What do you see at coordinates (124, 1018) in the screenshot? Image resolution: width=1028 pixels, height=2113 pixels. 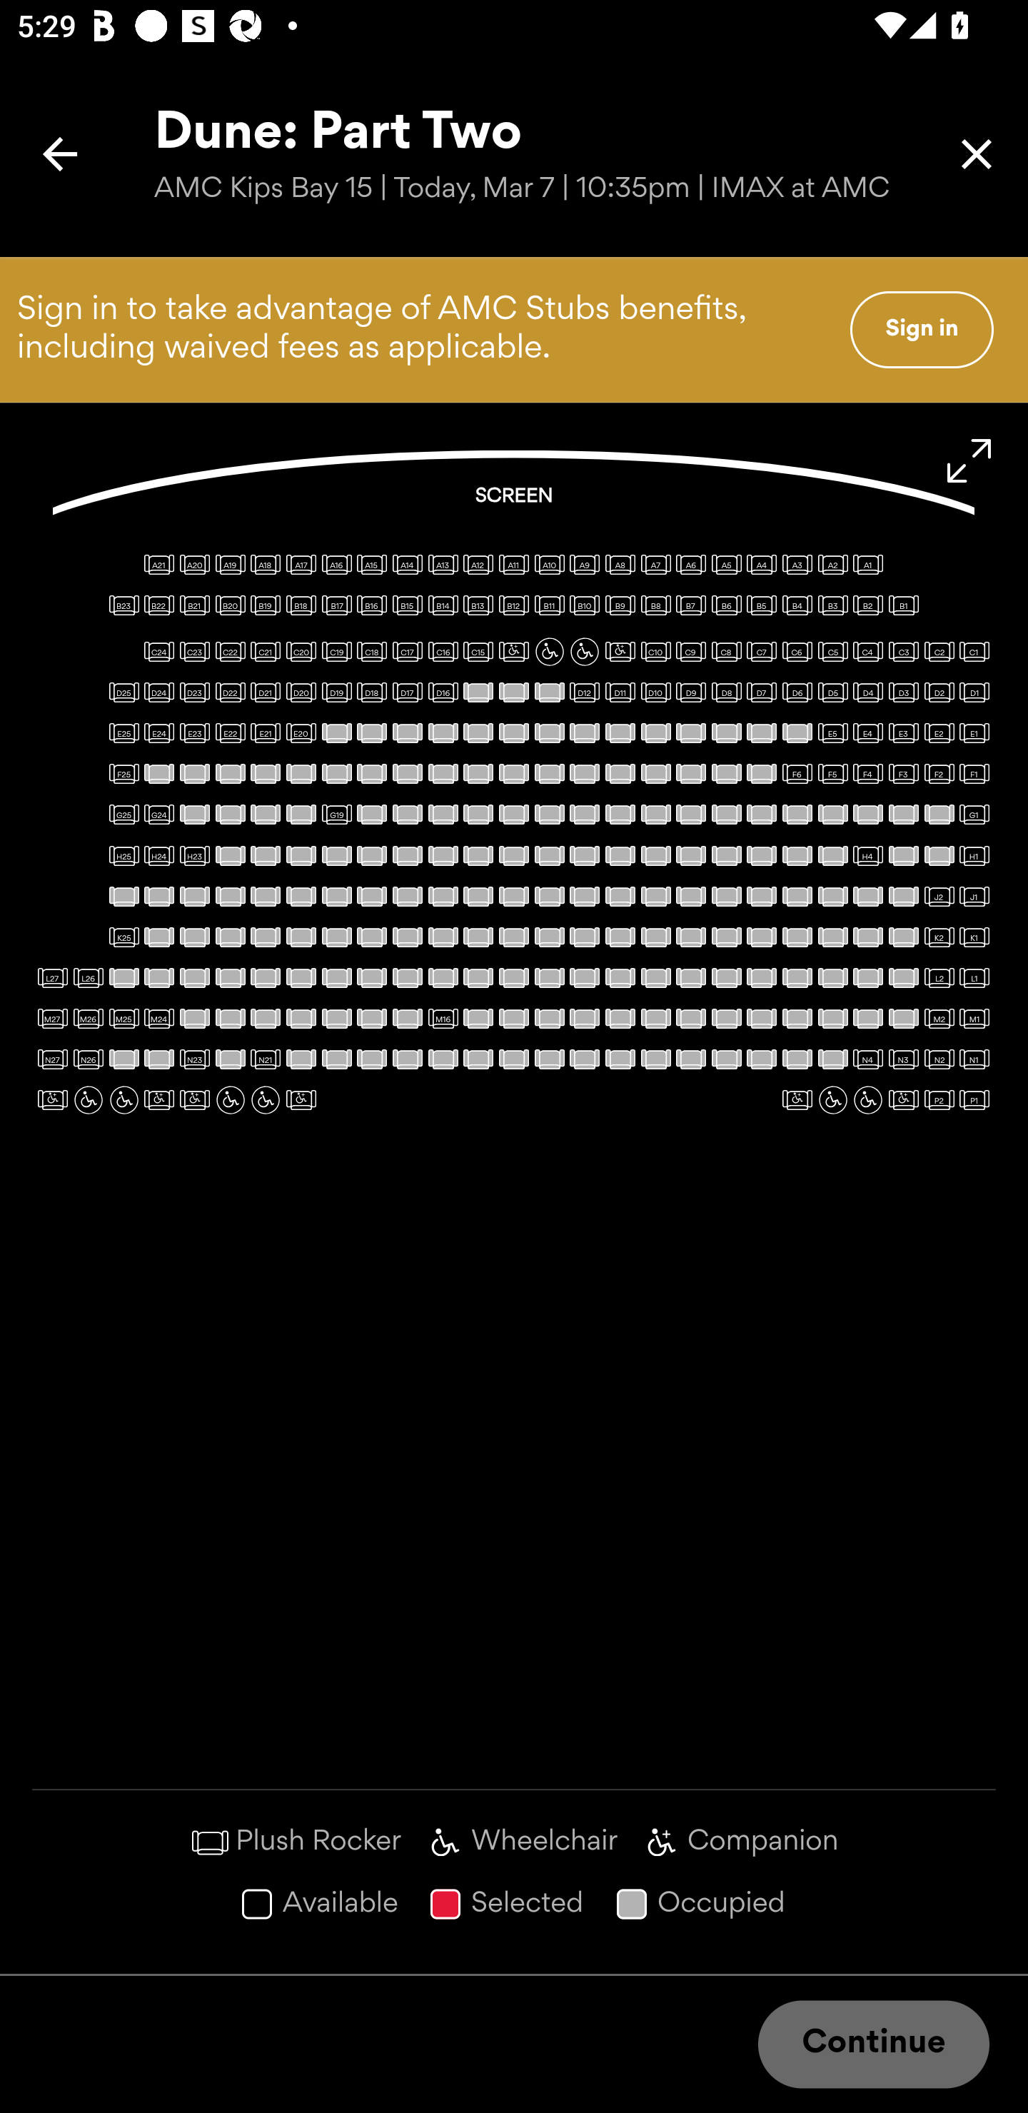 I see `M25, Regular seat, available` at bounding box center [124, 1018].